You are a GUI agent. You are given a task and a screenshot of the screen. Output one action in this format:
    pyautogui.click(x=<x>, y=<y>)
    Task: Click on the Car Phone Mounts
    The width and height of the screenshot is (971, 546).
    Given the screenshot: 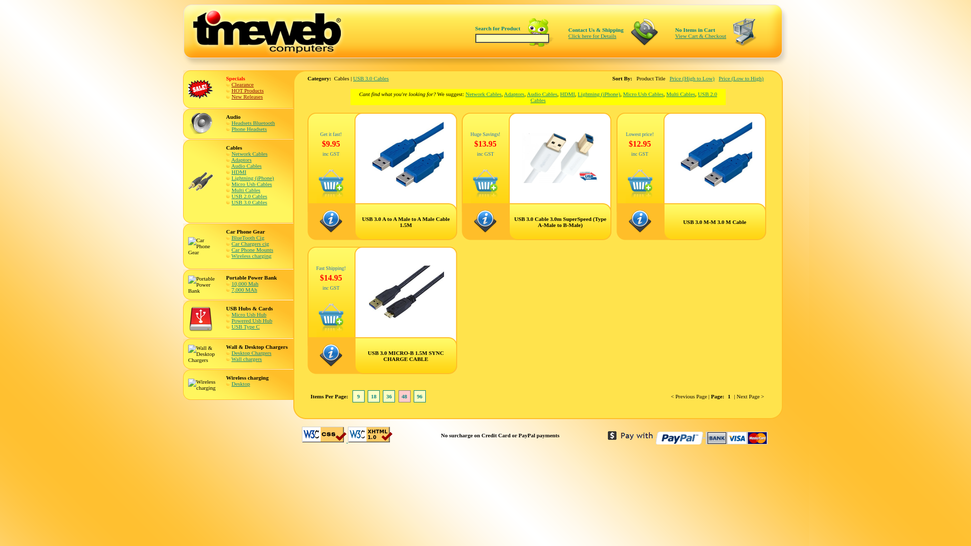 What is the action you would take?
    pyautogui.click(x=253, y=250)
    